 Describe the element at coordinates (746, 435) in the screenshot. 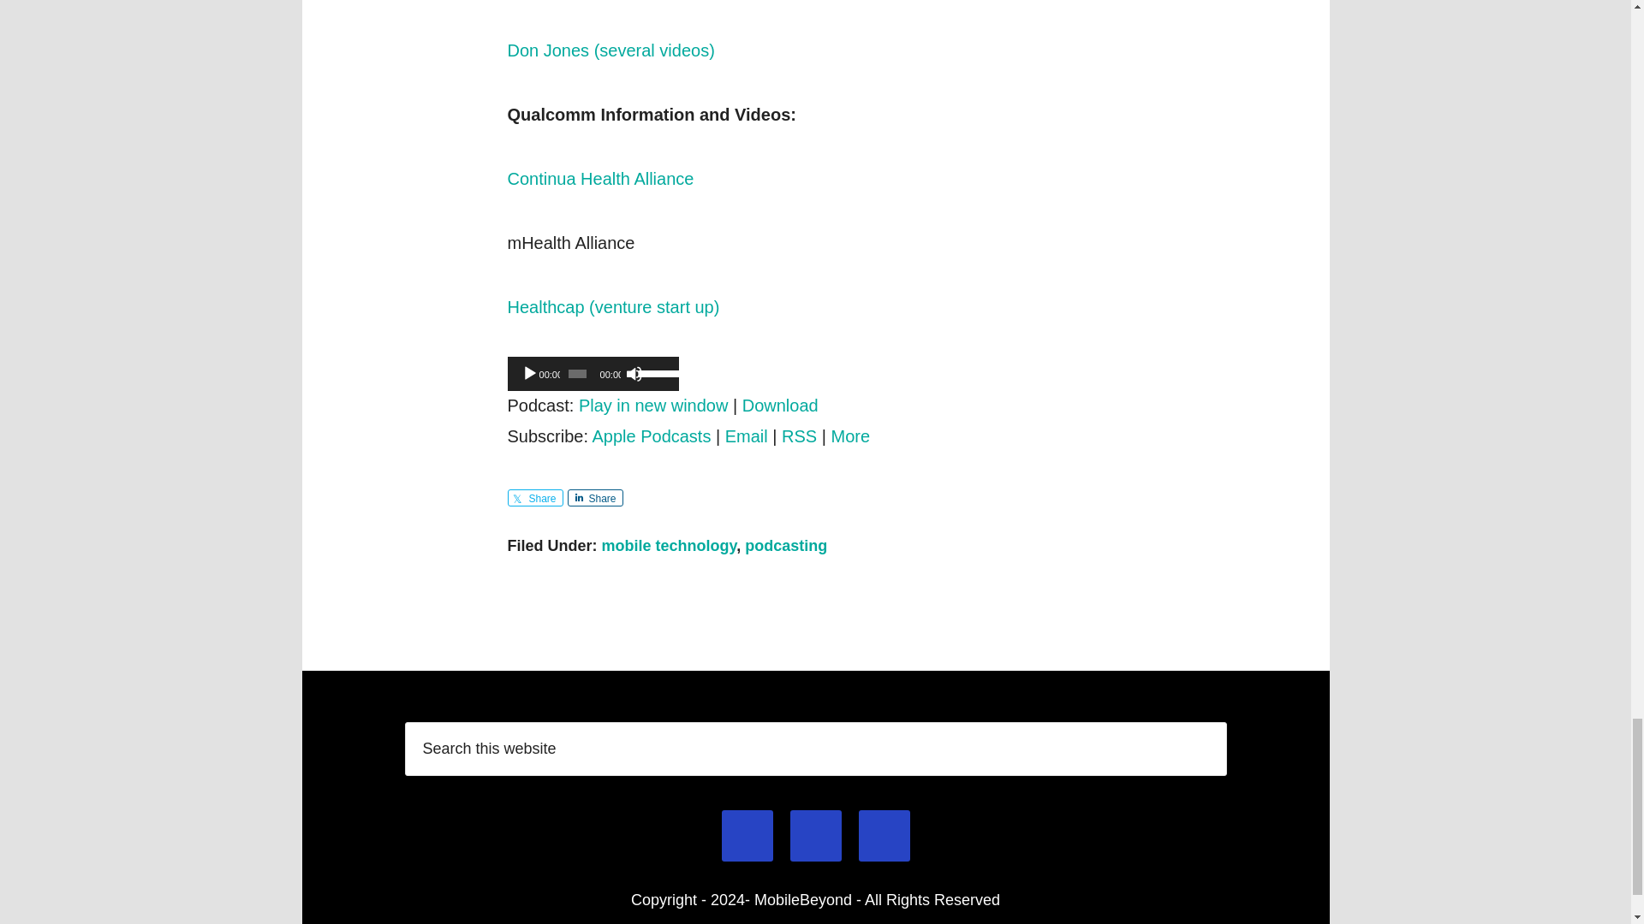

I see `Email` at that location.